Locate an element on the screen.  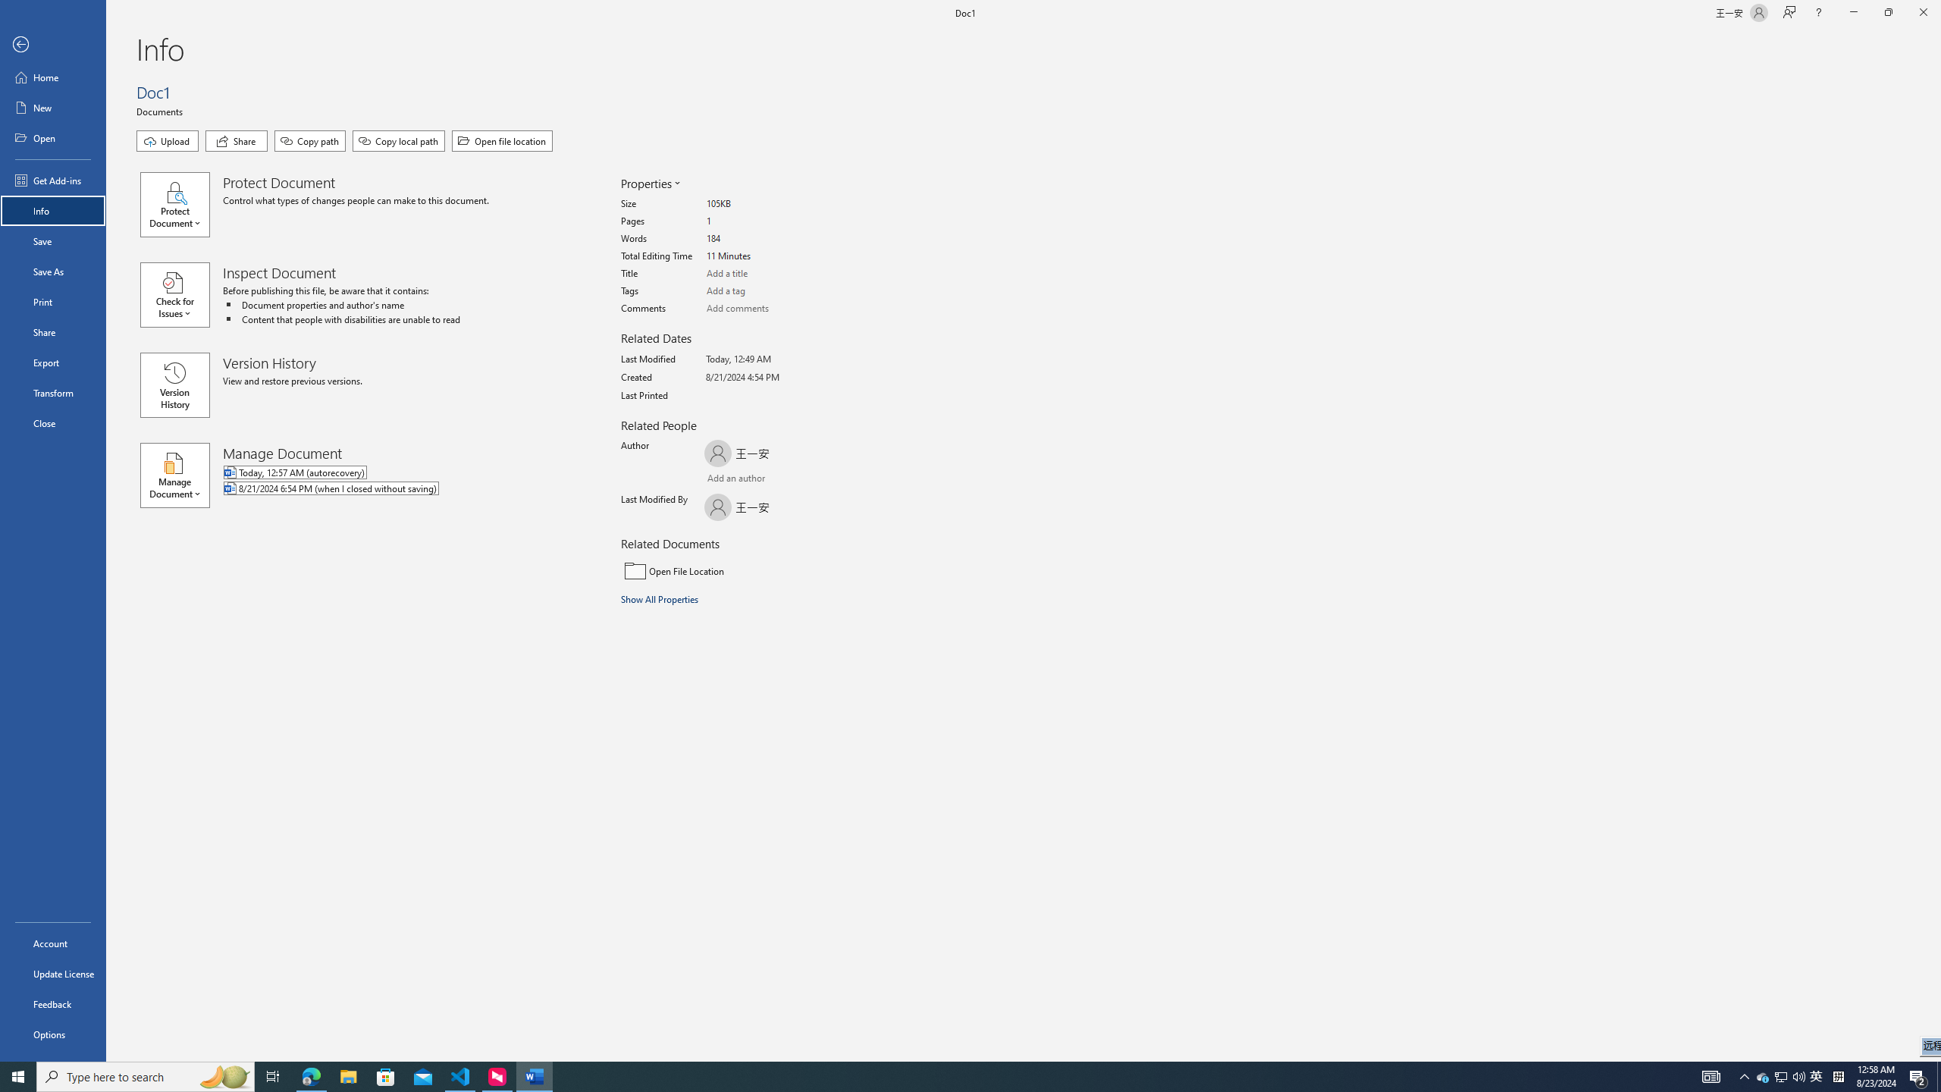
Manage Document is located at coordinates (181, 475).